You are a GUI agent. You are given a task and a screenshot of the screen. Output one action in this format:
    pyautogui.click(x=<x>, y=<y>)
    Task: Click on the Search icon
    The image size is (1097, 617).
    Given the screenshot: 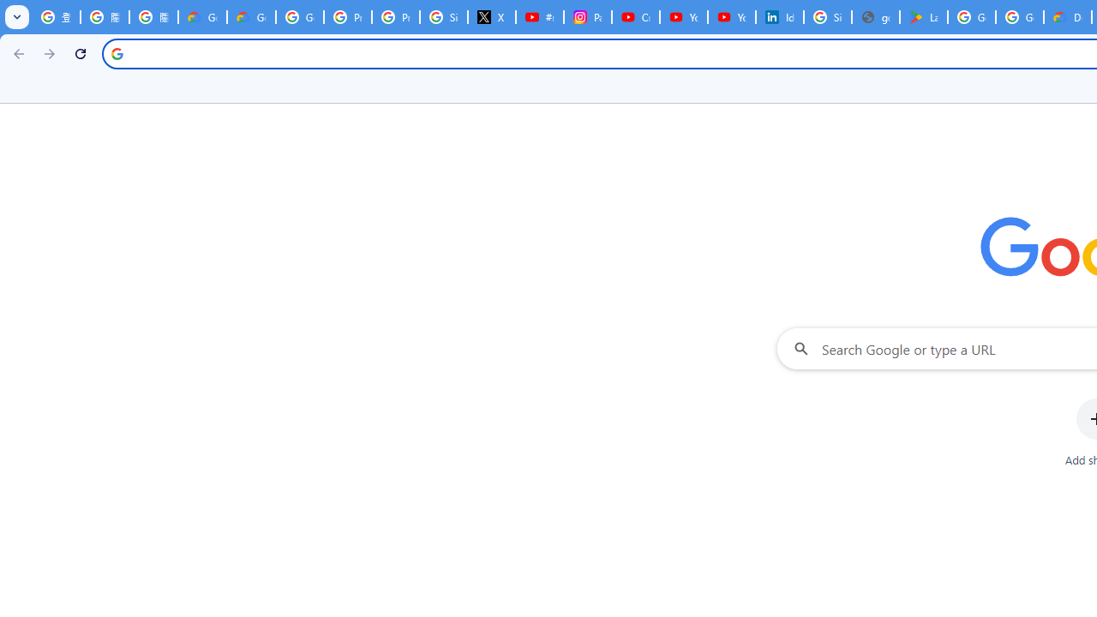 What is the action you would take?
    pyautogui.click(x=117, y=53)
    